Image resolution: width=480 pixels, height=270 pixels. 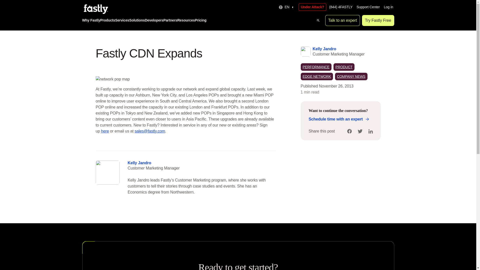 I want to click on Kelly Jandro, so click(x=139, y=162).